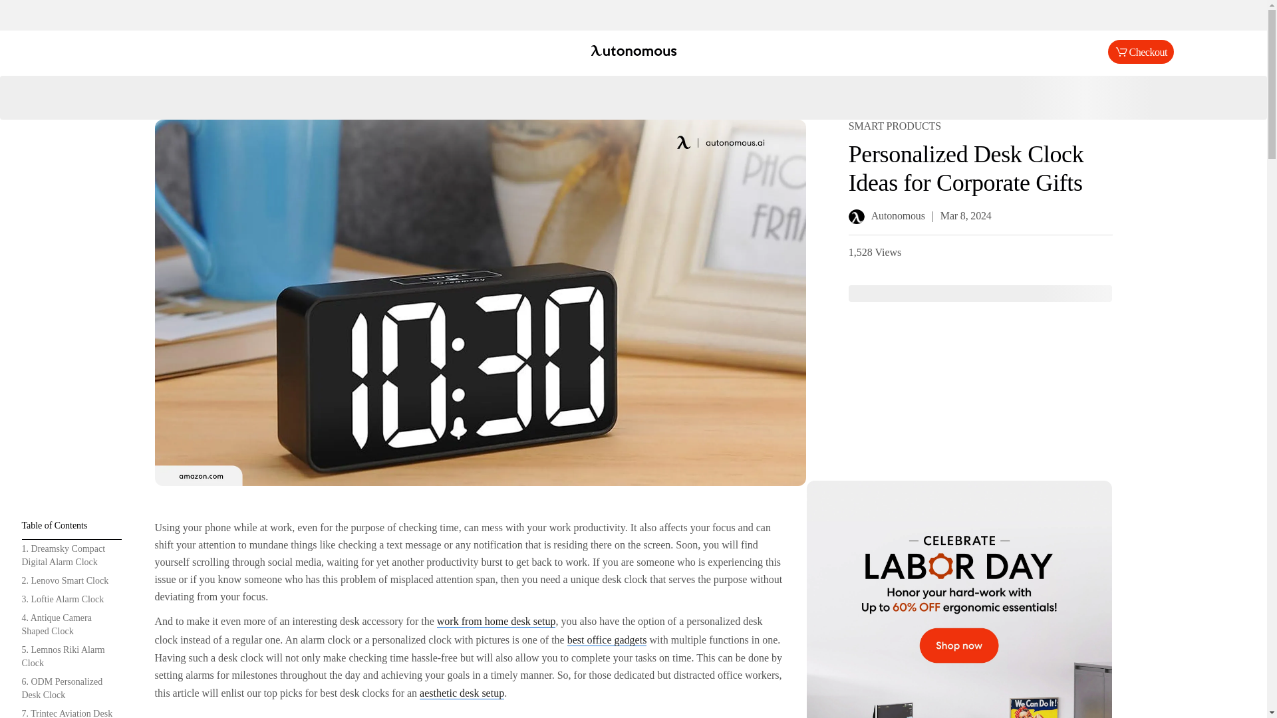 This screenshot has width=1277, height=718. Describe the element at coordinates (71, 625) in the screenshot. I see `4. Antique Camera Shaped Clock` at that location.